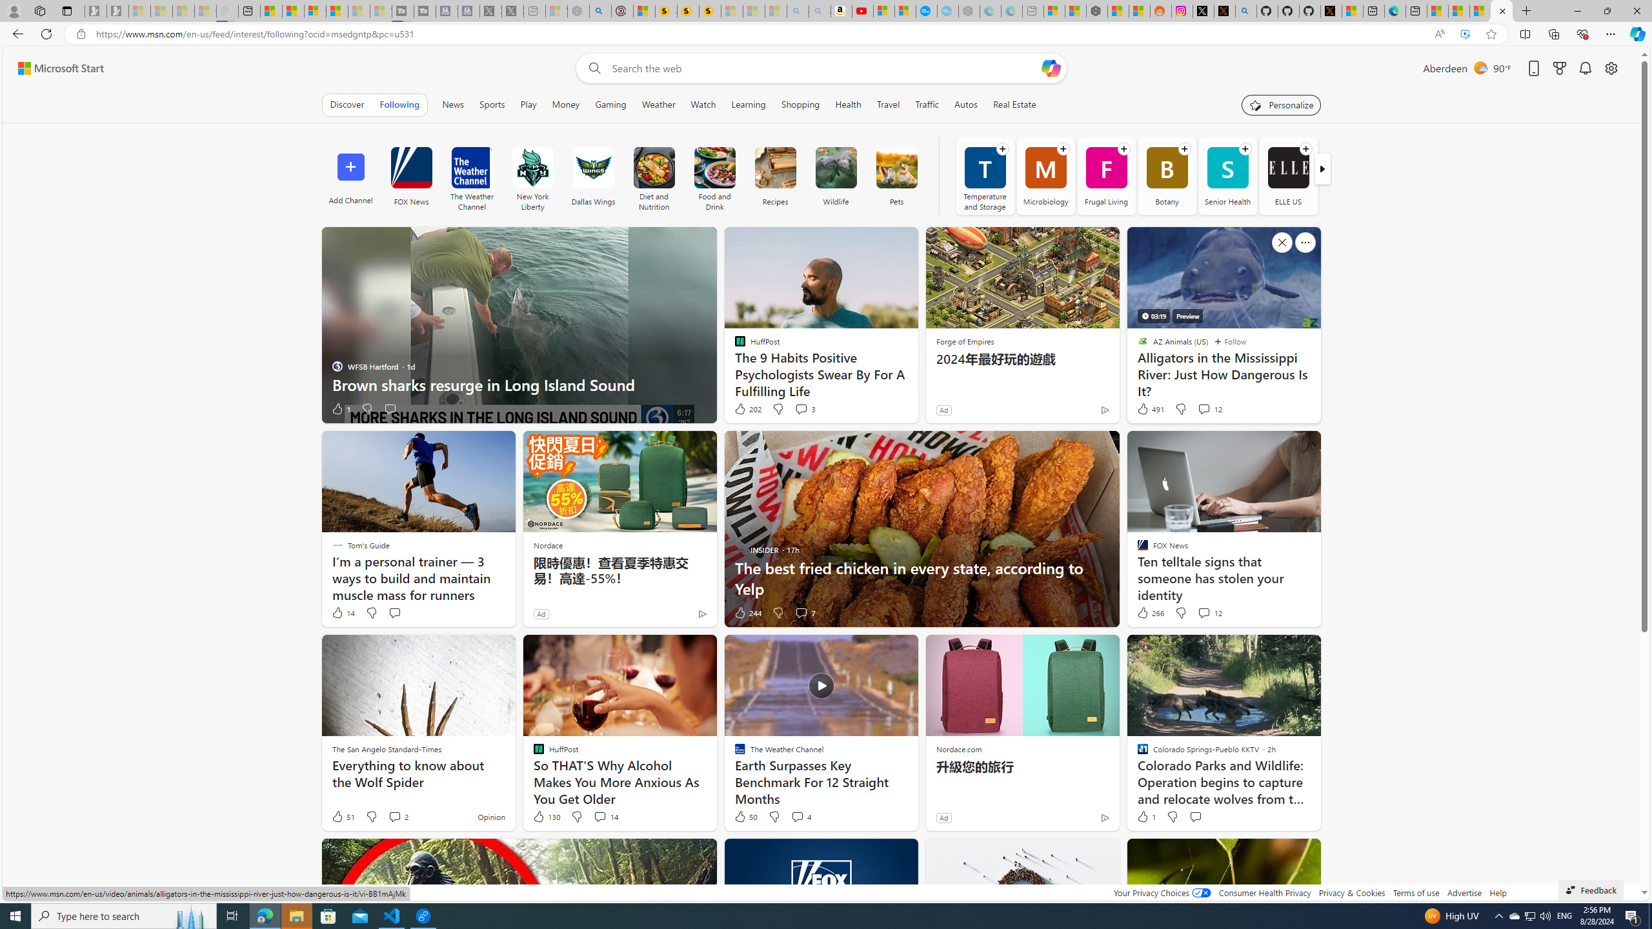 Image resolution: width=1652 pixels, height=929 pixels. I want to click on 50 Like, so click(745, 817).